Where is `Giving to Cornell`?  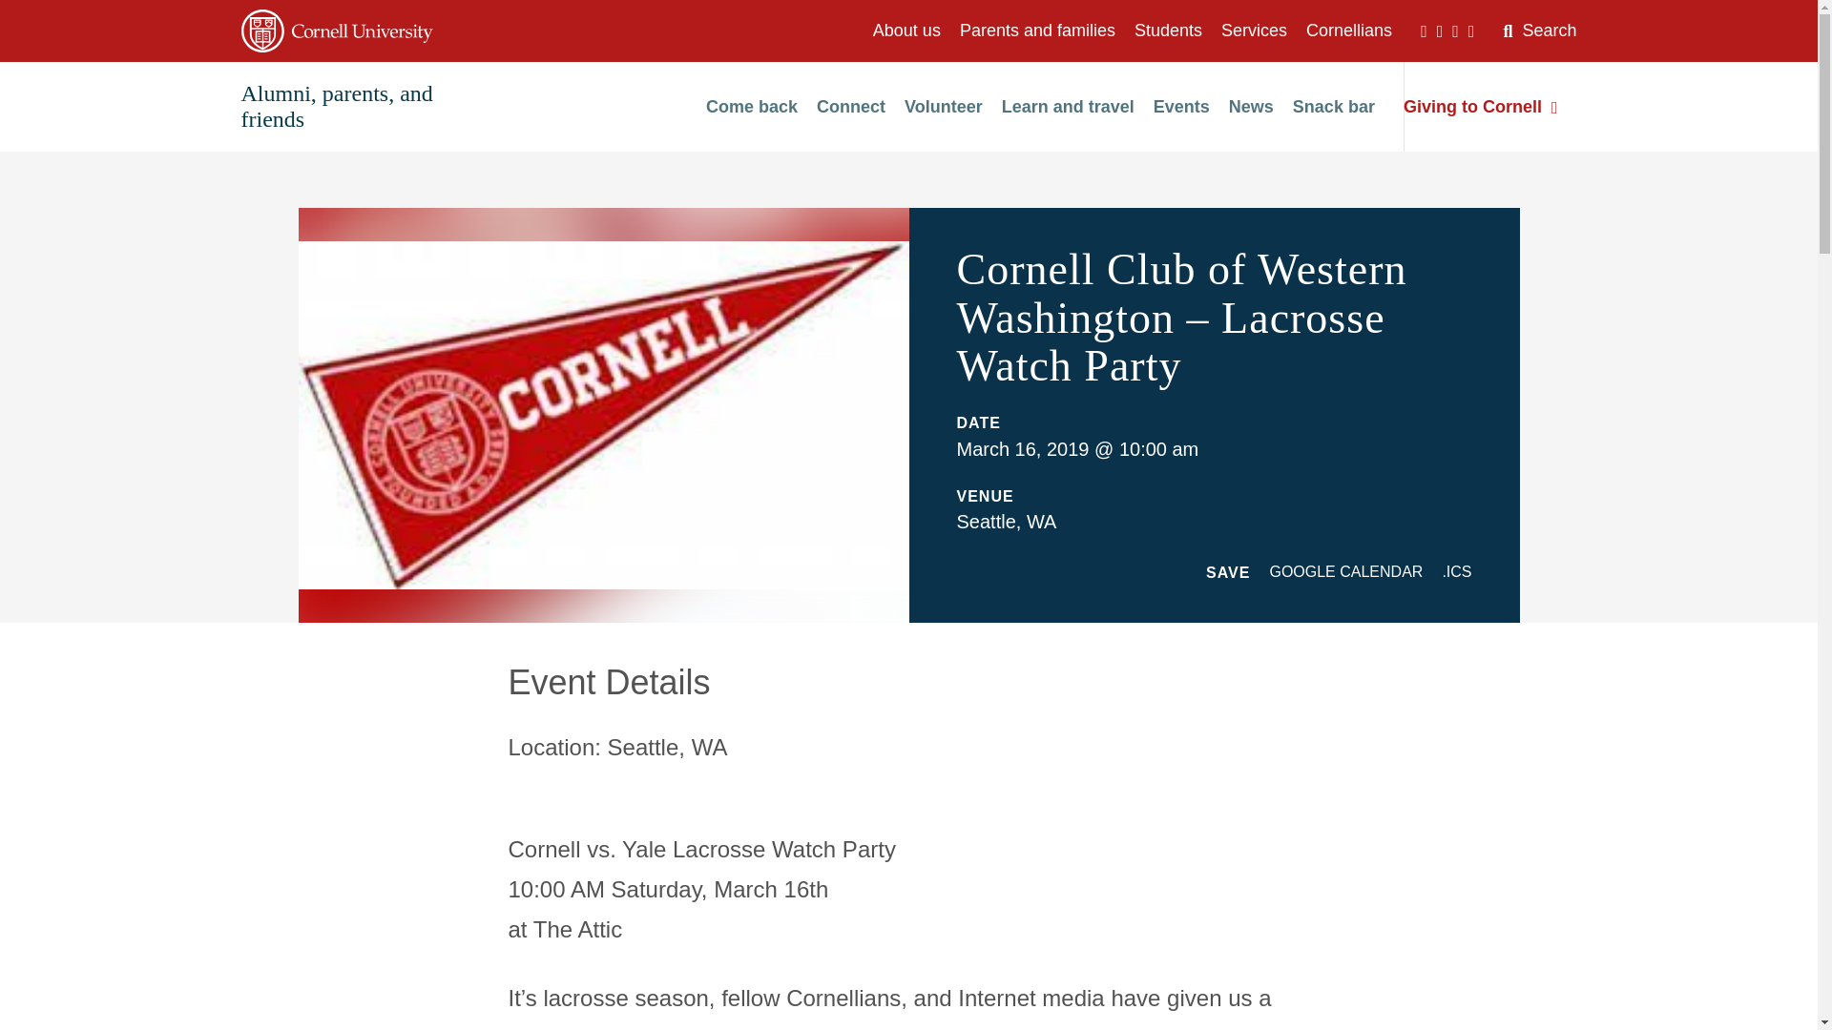
Giving to Cornell is located at coordinates (1481, 107).